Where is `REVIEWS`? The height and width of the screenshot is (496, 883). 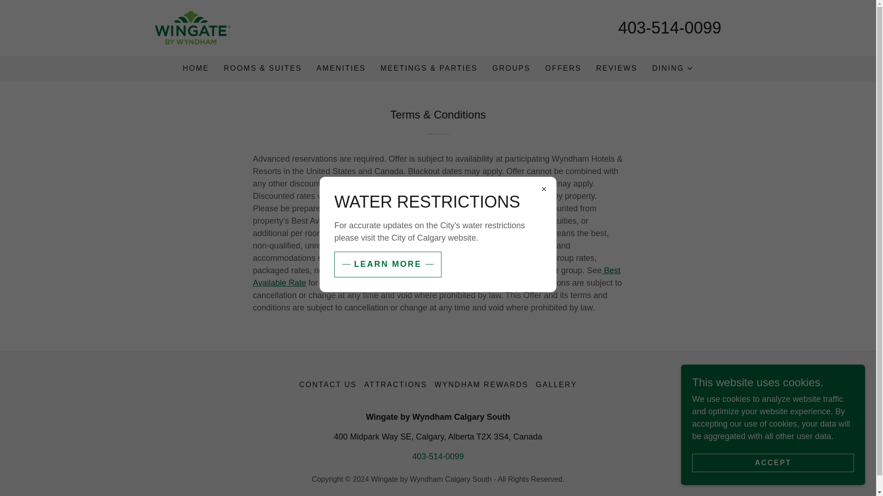 REVIEWS is located at coordinates (617, 68).